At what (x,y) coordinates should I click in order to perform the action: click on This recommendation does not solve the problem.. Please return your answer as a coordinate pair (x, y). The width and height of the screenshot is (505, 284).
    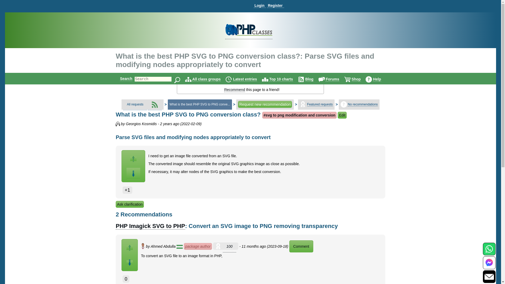
    Looking at the image, I should click on (129, 262).